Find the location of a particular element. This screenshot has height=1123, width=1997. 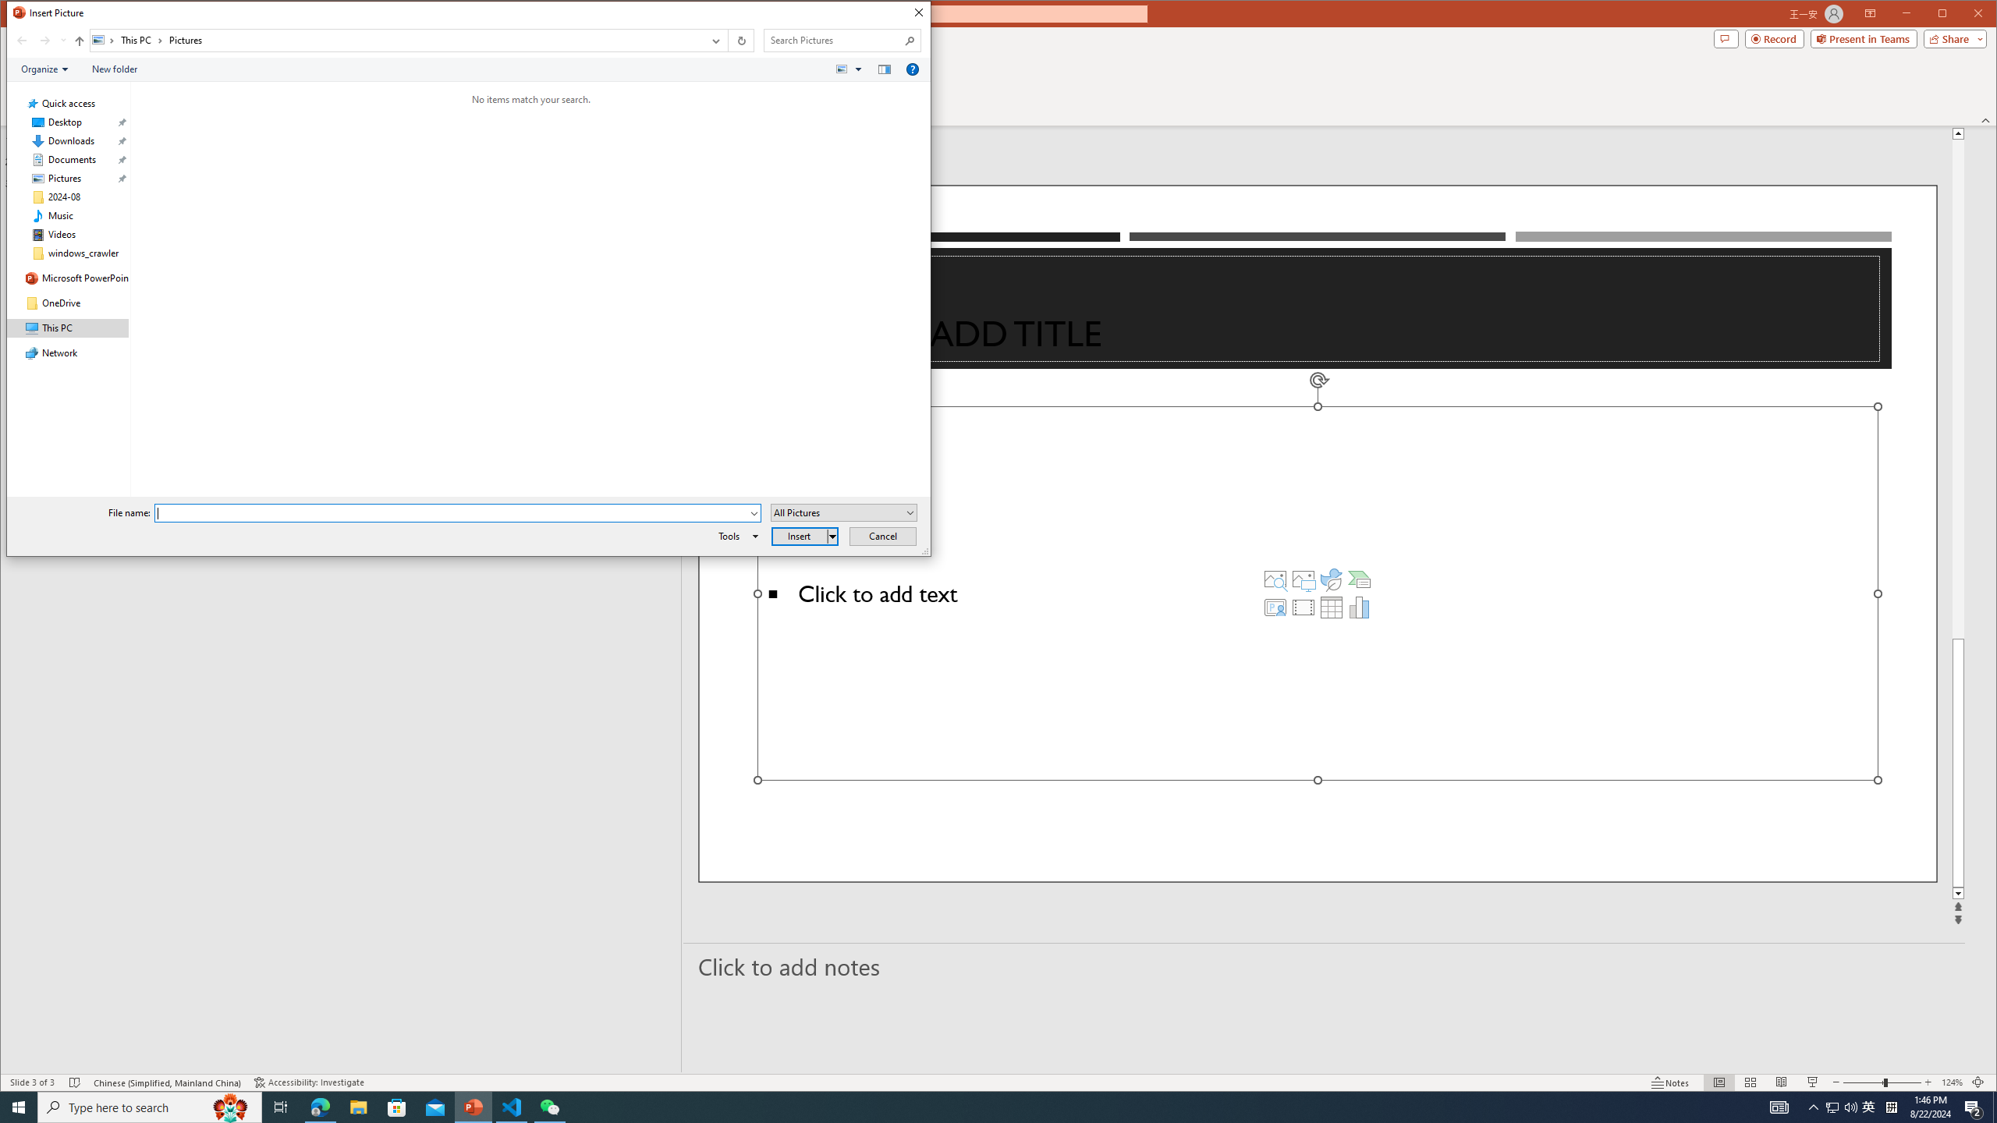

Address: Pictures is located at coordinates (396, 41).